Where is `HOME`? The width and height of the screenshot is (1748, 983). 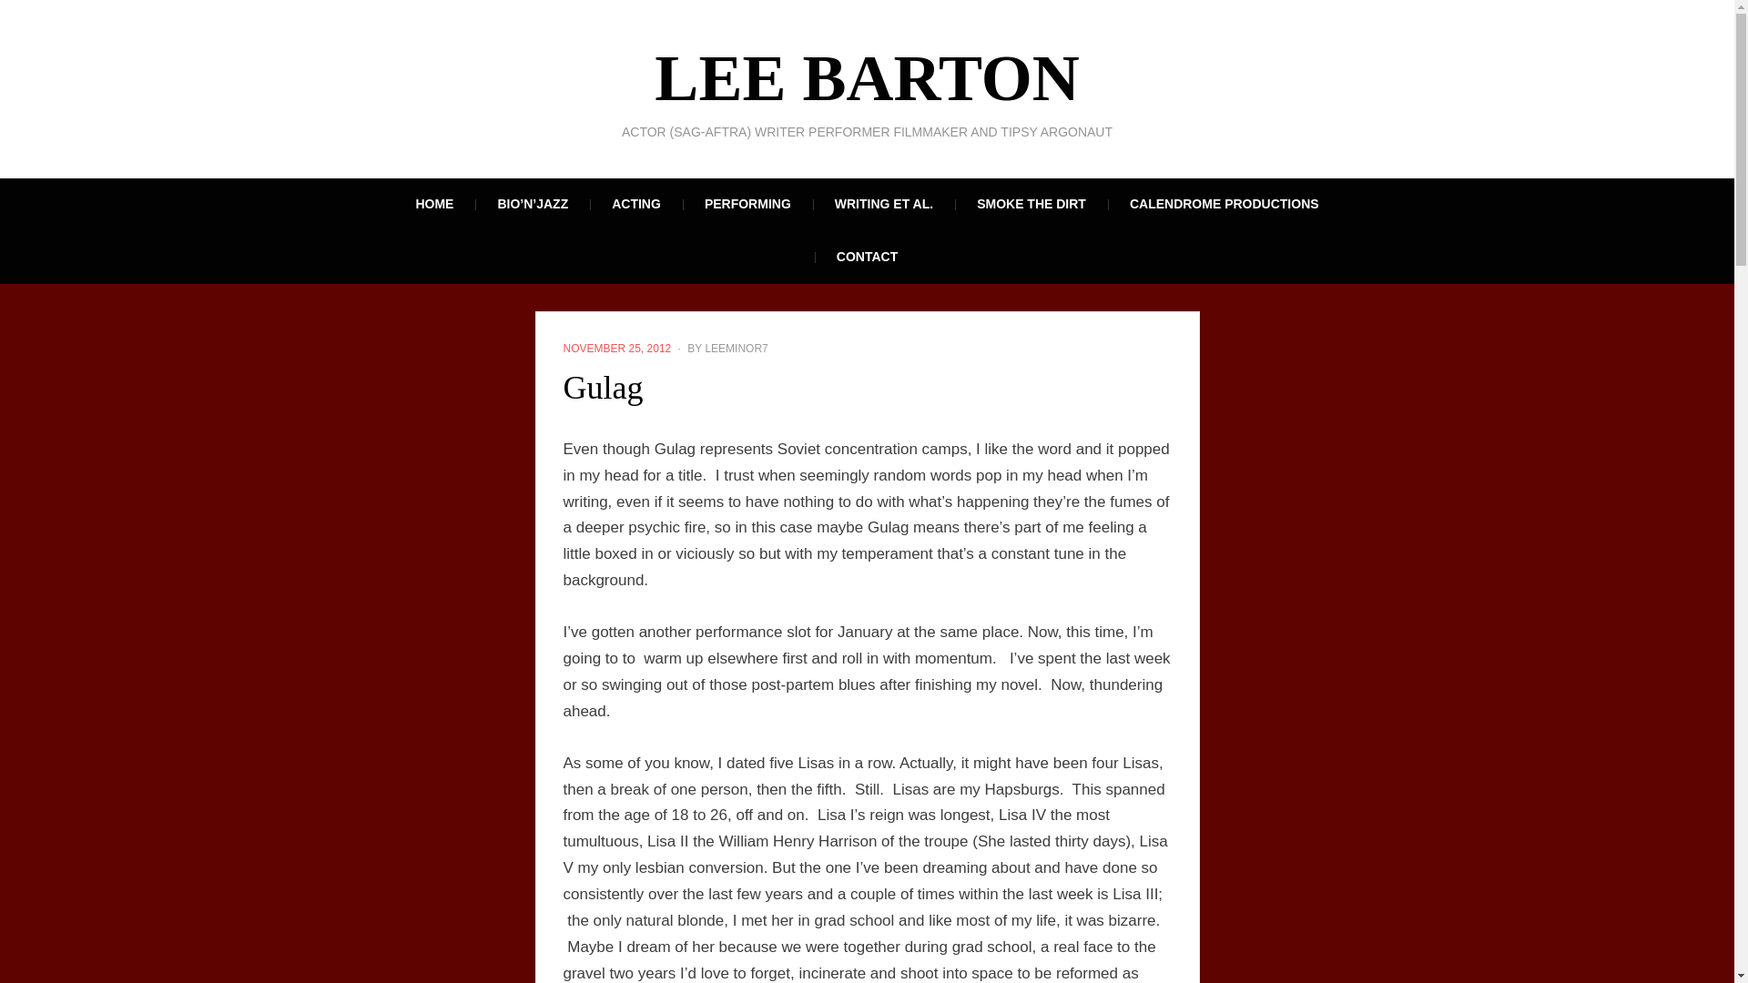 HOME is located at coordinates (434, 204).